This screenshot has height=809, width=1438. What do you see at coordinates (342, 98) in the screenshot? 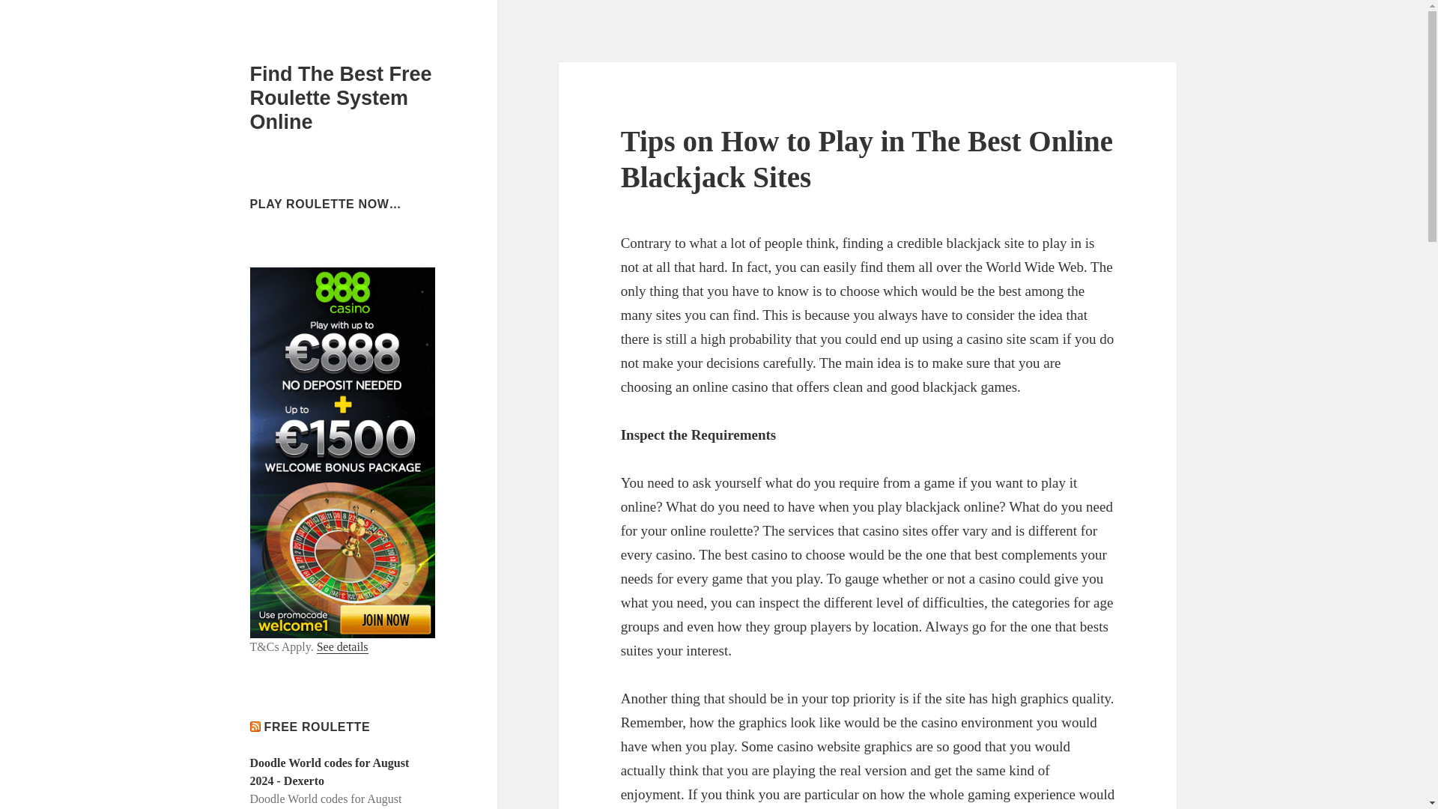
I see `Find The Best Free Roulette System Online` at bounding box center [342, 98].